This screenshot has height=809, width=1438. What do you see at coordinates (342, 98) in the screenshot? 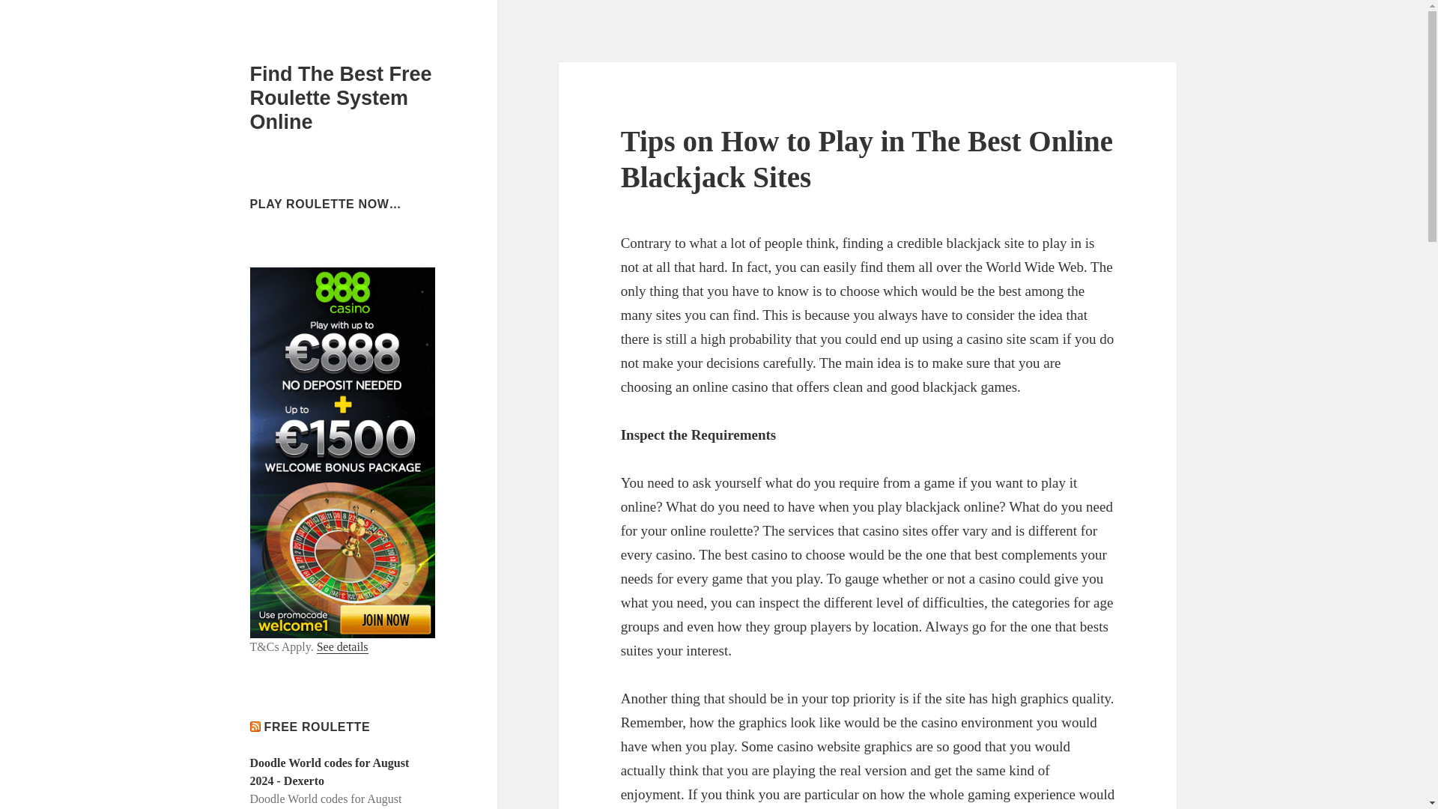
I see `Find The Best Free Roulette System Online` at bounding box center [342, 98].